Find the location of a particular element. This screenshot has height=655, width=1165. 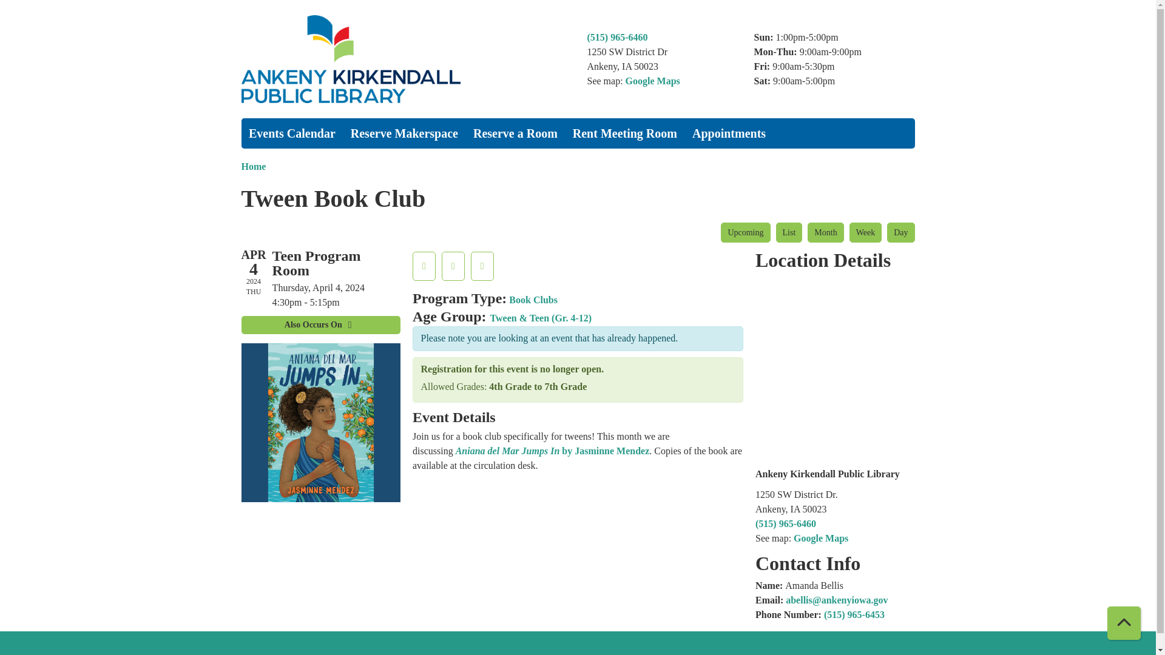

Google Maps is located at coordinates (653, 80).